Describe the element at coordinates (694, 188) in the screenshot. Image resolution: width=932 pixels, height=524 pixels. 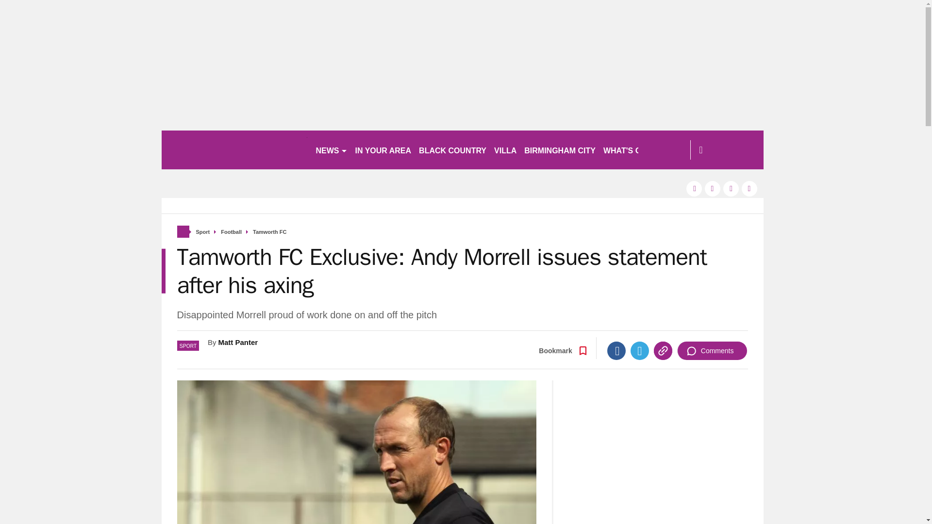
I see `facebook` at that location.